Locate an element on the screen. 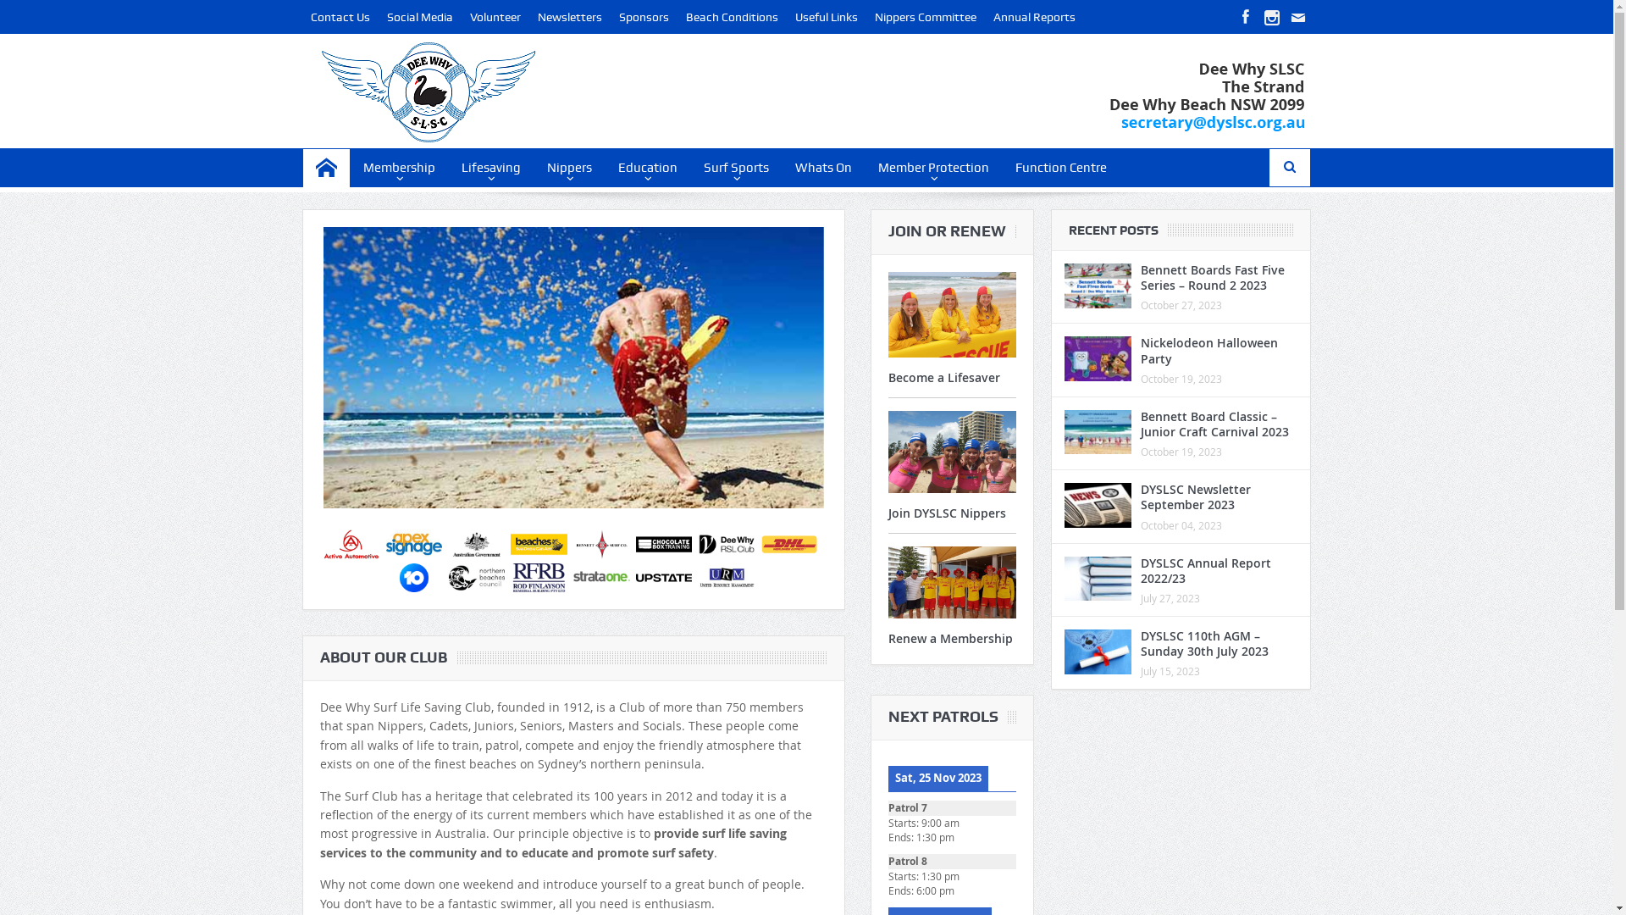 The height and width of the screenshot is (915, 1626). Sponsors is located at coordinates (644, 17).